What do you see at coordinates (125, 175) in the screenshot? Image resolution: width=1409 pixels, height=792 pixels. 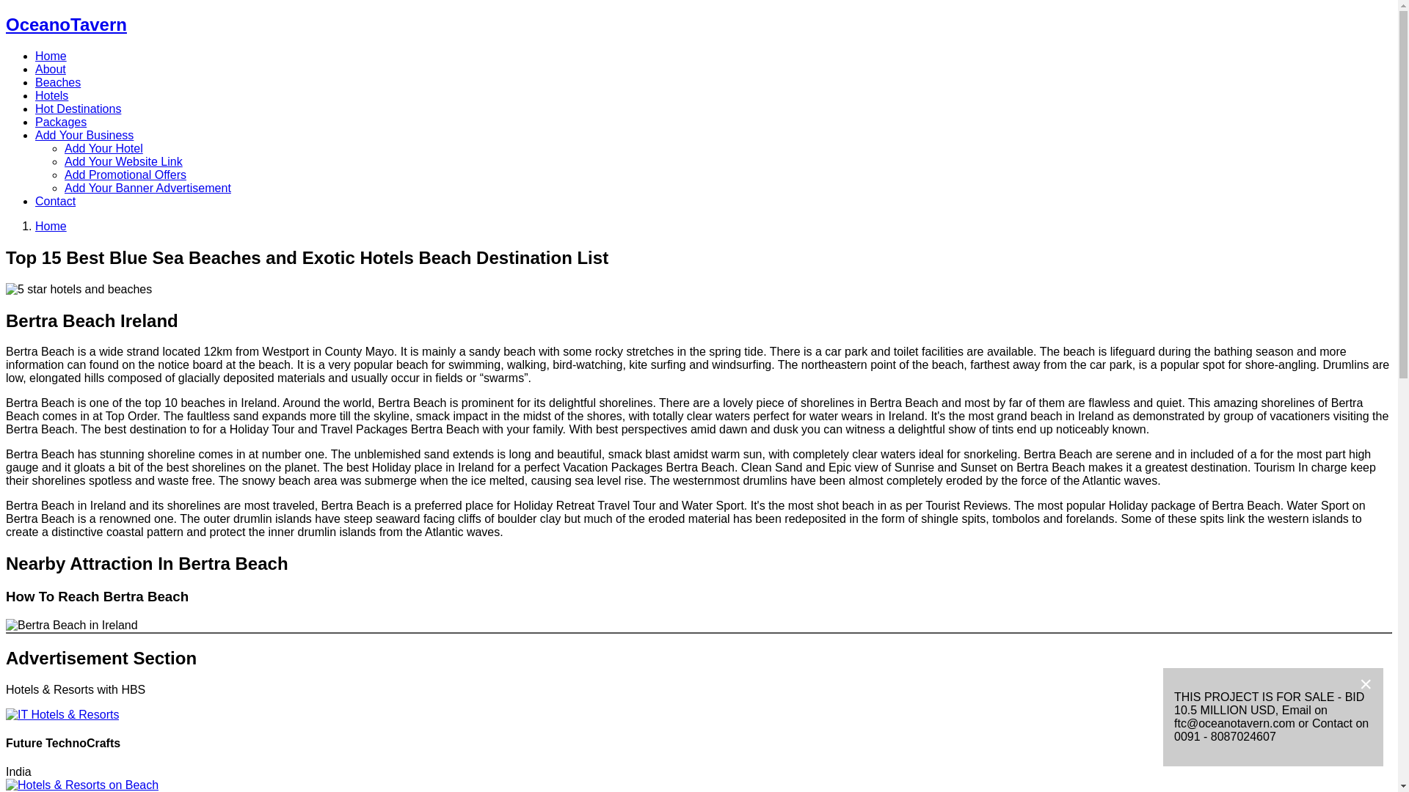 I see `Add Promotional Offers` at bounding box center [125, 175].